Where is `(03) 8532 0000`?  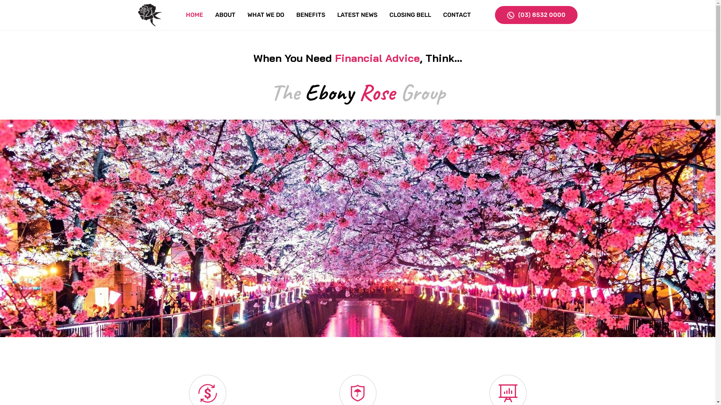
(03) 8532 0000 is located at coordinates (536, 15).